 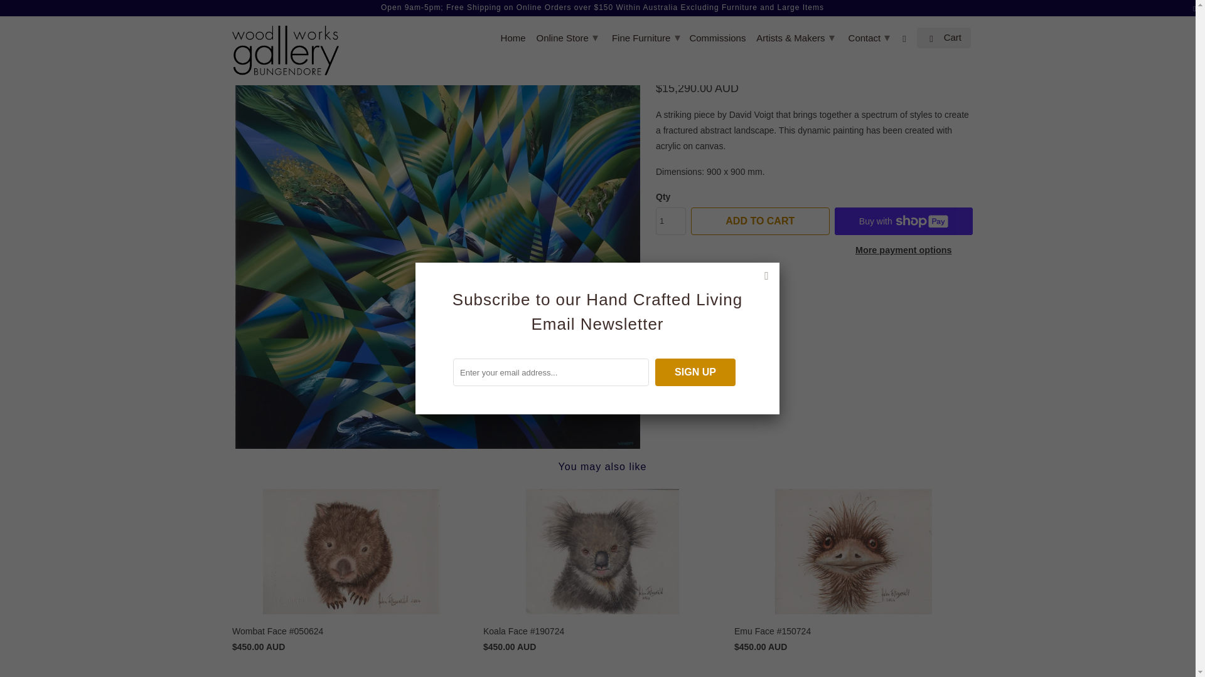 I want to click on Bungendore Wood Works Gallery, so click(x=244, y=20).